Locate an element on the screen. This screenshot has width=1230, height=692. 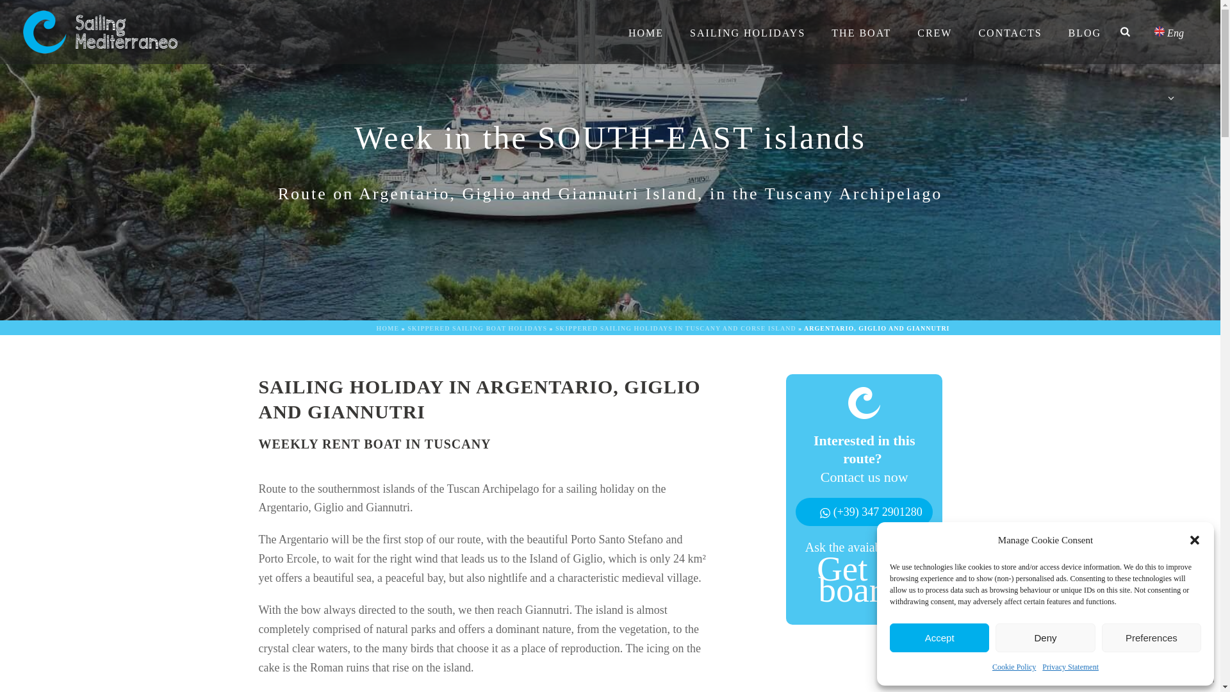
CONTACTS is located at coordinates (1010, 32).